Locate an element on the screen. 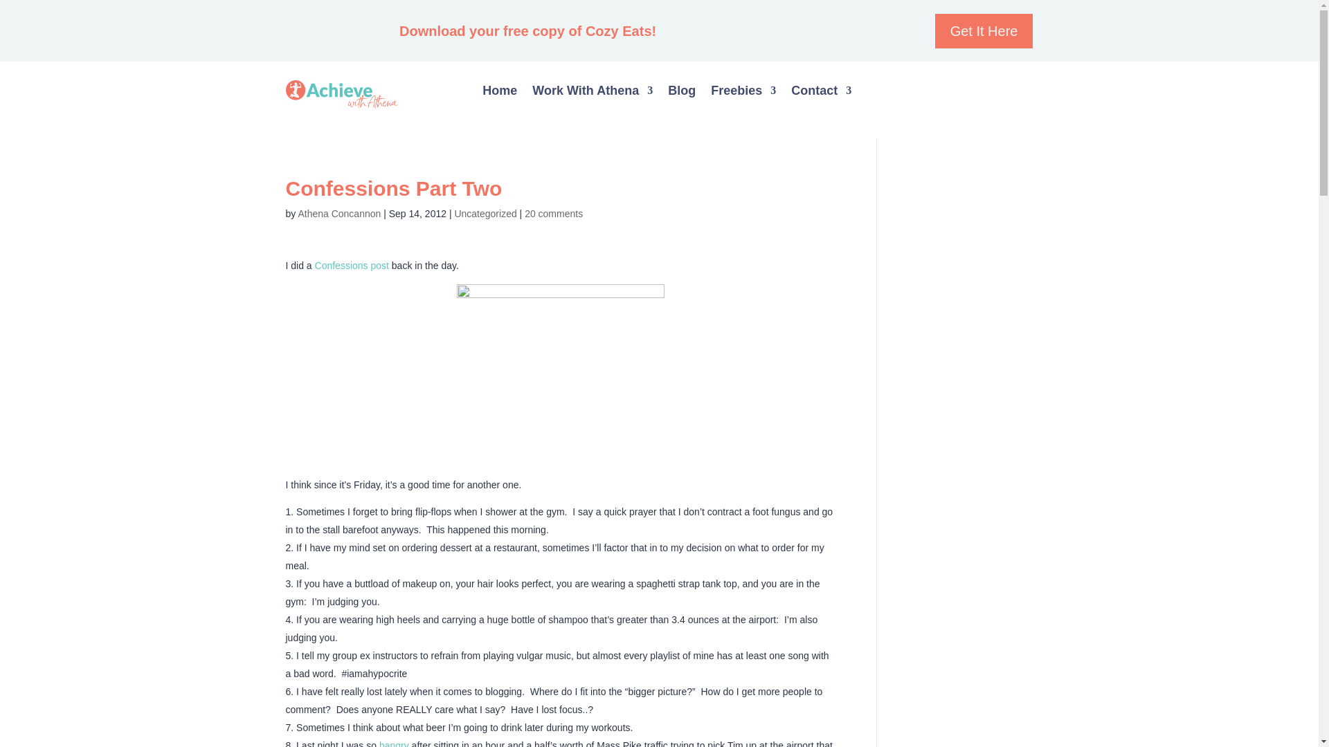 The height and width of the screenshot is (747, 1329). Contact is located at coordinates (821, 93).